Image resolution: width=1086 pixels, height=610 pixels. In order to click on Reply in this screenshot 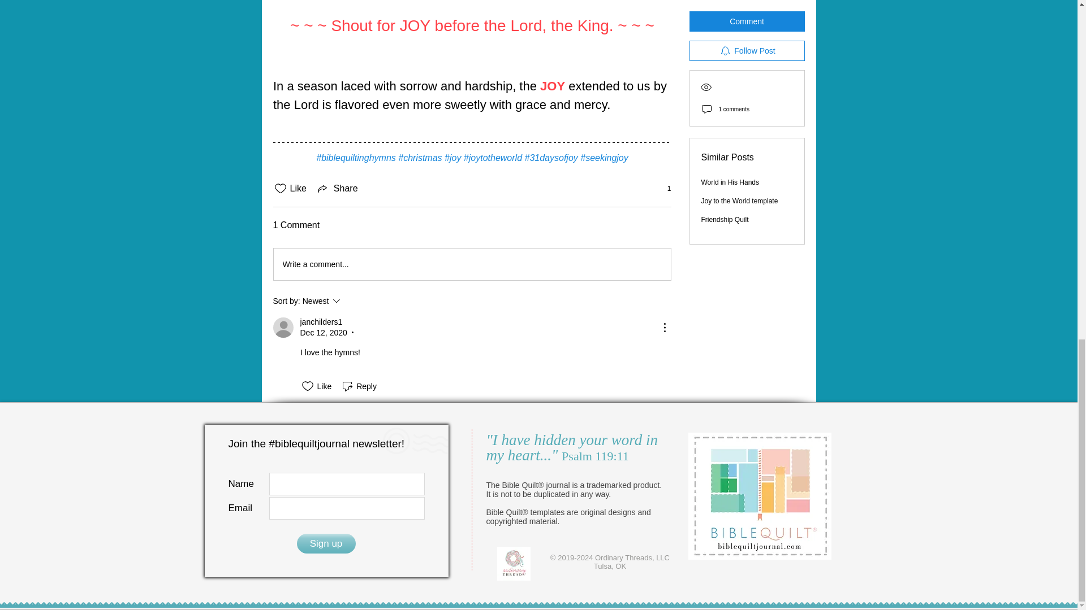, I will do `click(359, 386)`.